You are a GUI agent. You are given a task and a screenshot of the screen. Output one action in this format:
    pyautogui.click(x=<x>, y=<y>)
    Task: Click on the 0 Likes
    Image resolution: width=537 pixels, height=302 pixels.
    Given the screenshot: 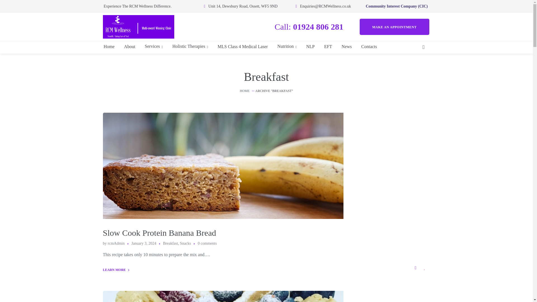 What is the action you would take?
    pyautogui.click(x=425, y=268)
    